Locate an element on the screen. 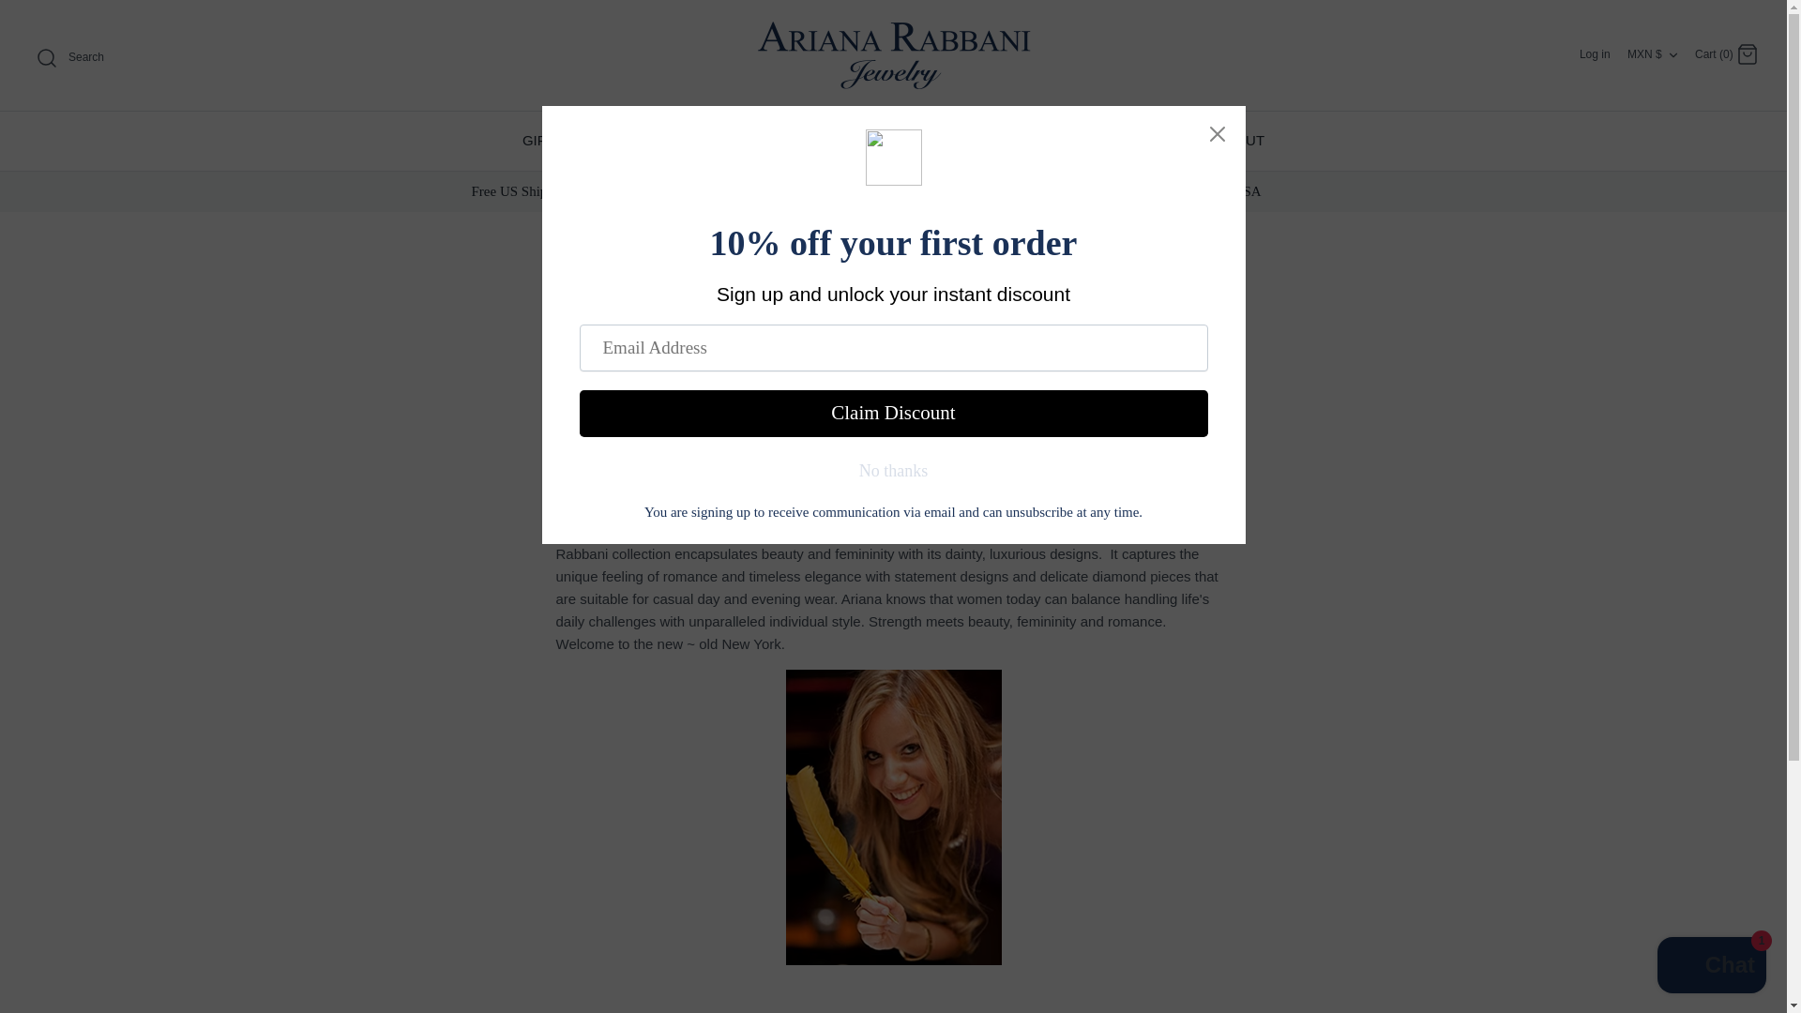 The width and height of the screenshot is (1801, 1013). GIFTS CARDS is located at coordinates (569, 141).